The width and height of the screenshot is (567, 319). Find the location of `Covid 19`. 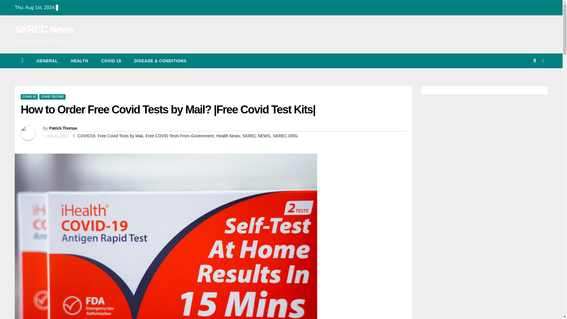

Covid 19 is located at coordinates (111, 61).